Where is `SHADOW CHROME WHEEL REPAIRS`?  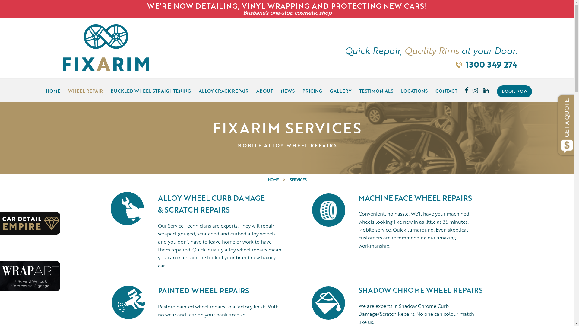
SHADOW CHROME WHEEL REPAIRS is located at coordinates (420, 290).